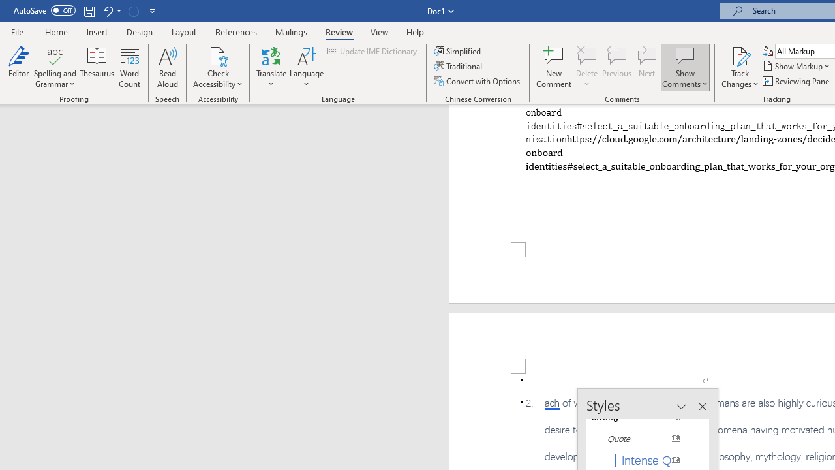 The width and height of the screenshot is (835, 470). I want to click on Traditional, so click(459, 67).